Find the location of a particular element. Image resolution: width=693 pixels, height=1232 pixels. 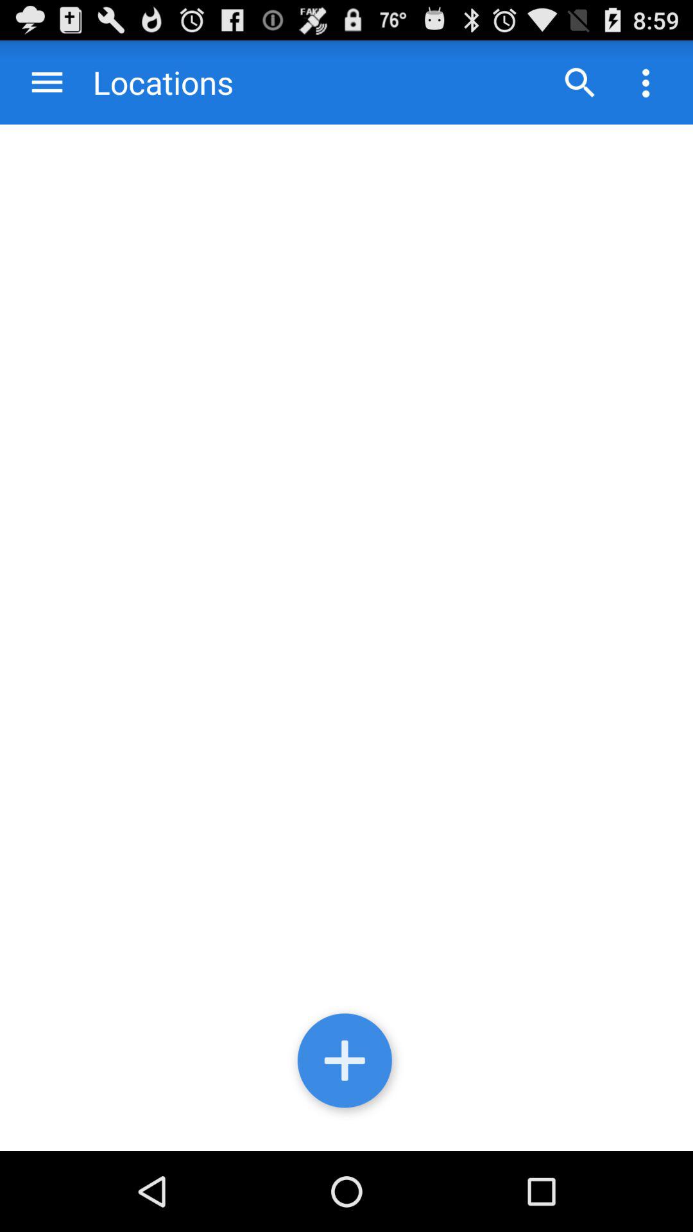

search locations is located at coordinates (579, 82).